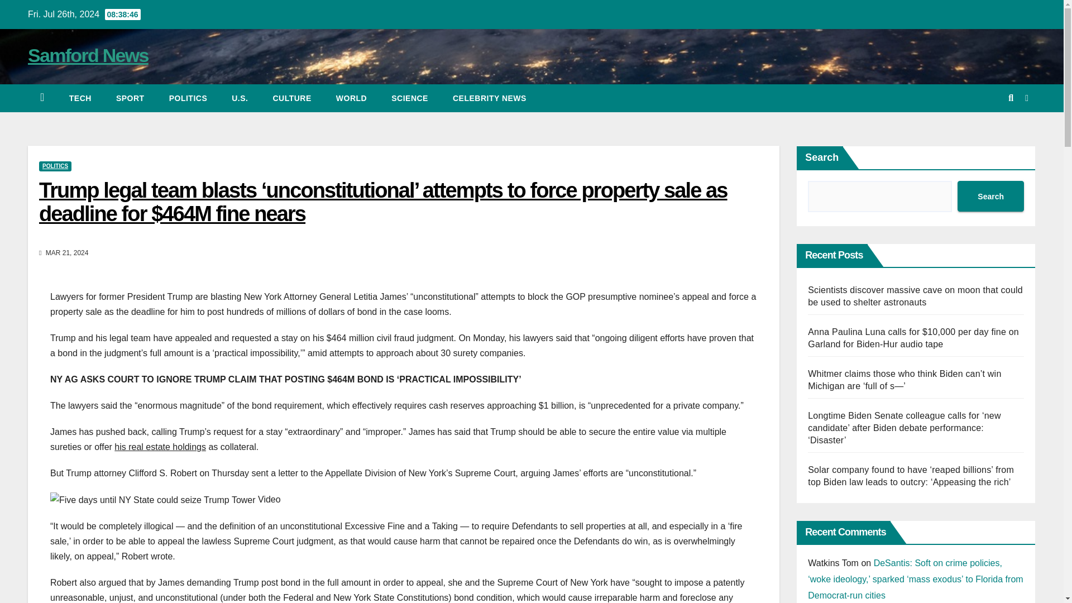 The image size is (1072, 603). Describe the element at coordinates (80, 98) in the screenshot. I see `Tech` at that location.